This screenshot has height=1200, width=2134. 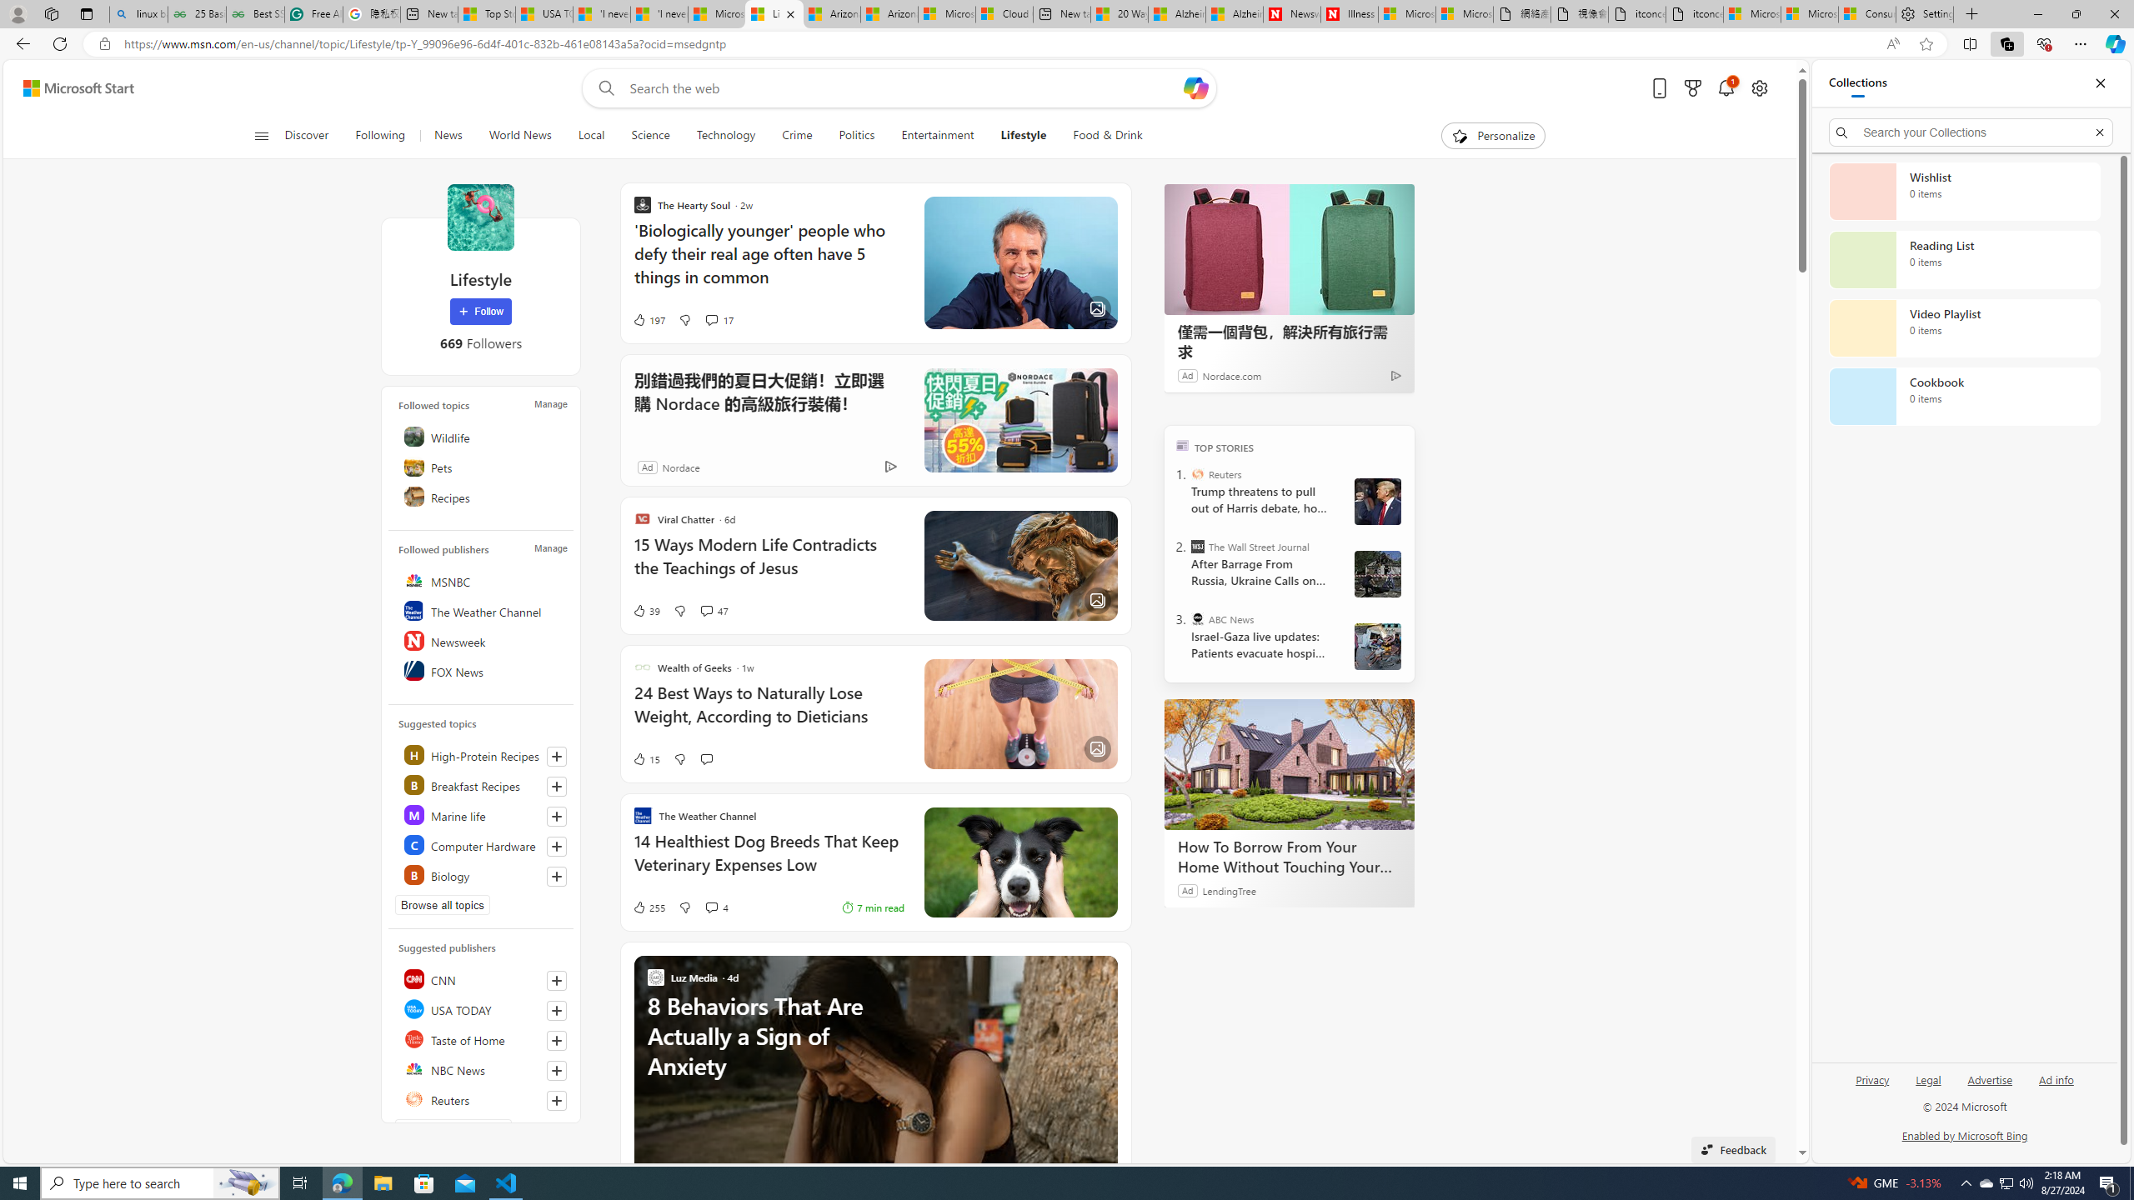 What do you see at coordinates (60, 43) in the screenshot?
I see `Refresh` at bounding box center [60, 43].